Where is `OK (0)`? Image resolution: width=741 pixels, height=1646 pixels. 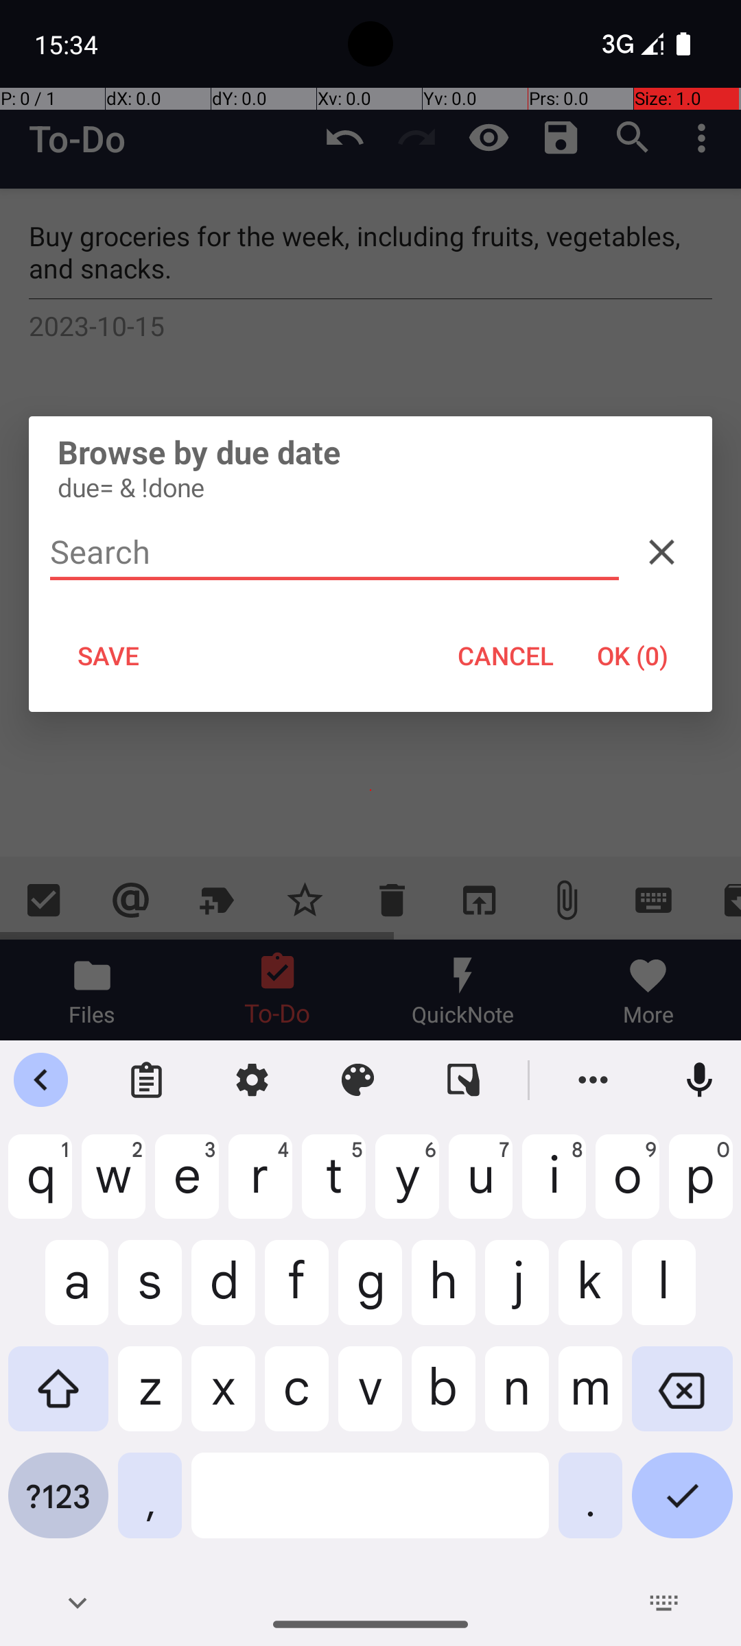
OK (0) is located at coordinates (633, 656).